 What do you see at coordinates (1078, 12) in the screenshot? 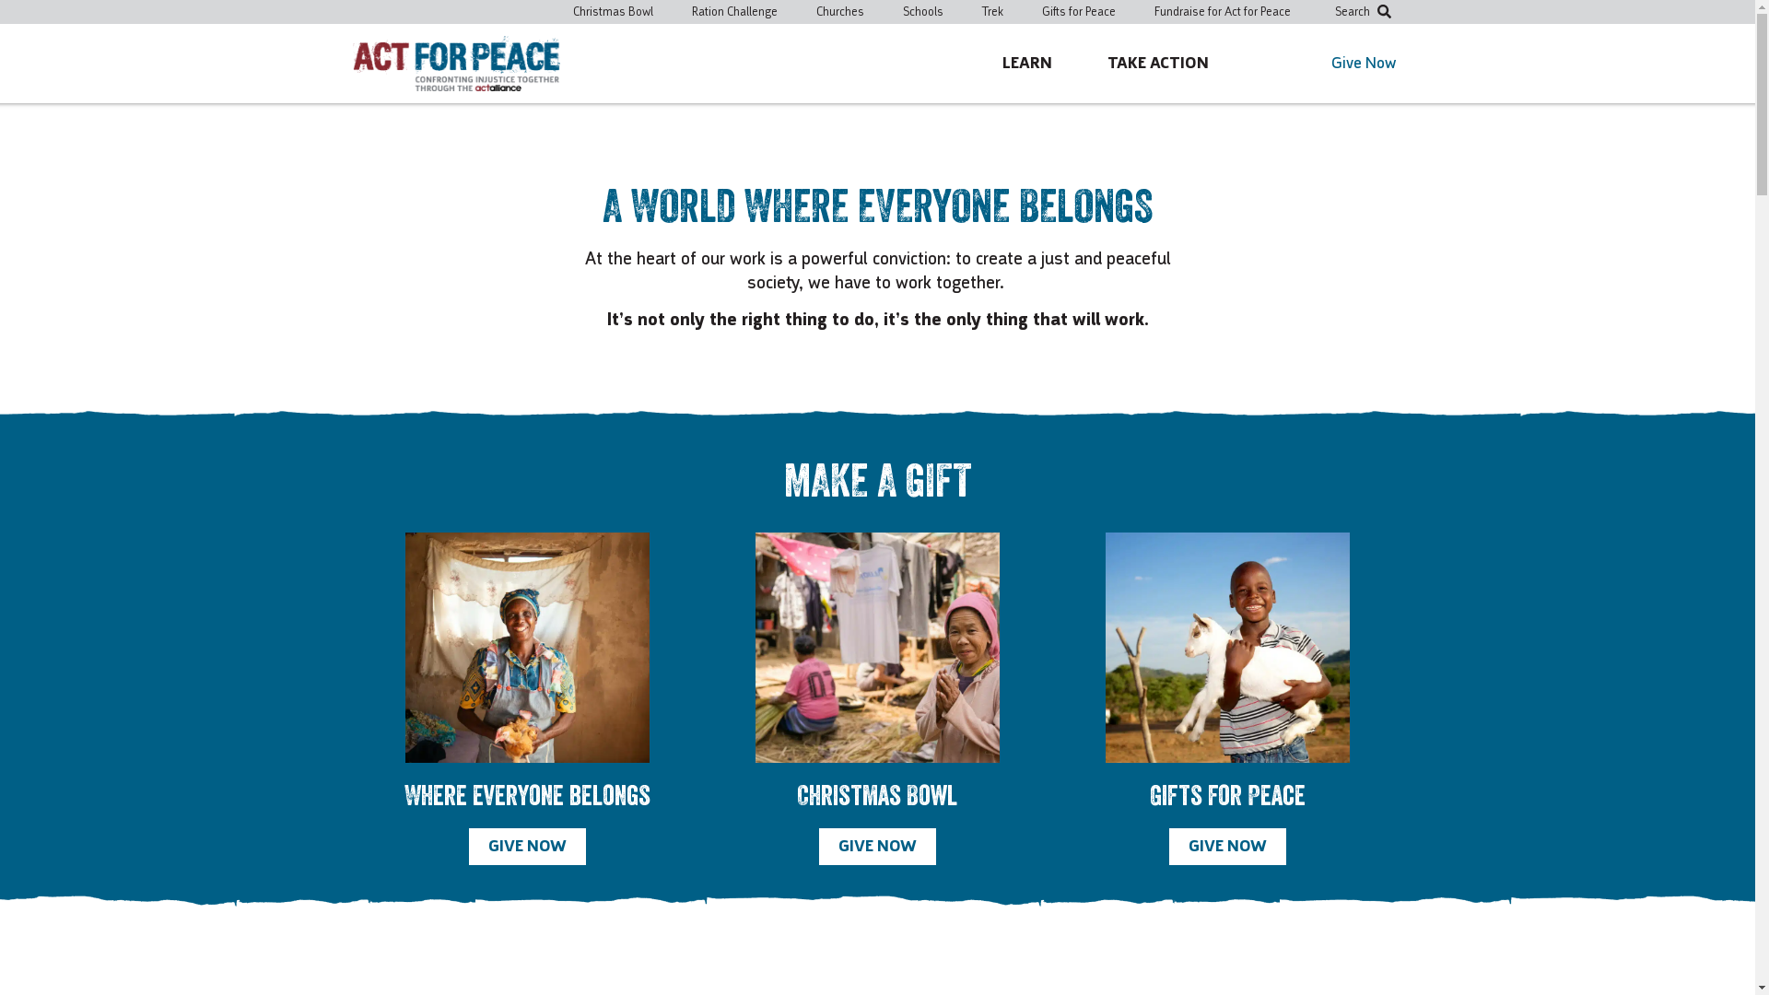
I see `Gifts for Peace` at bounding box center [1078, 12].